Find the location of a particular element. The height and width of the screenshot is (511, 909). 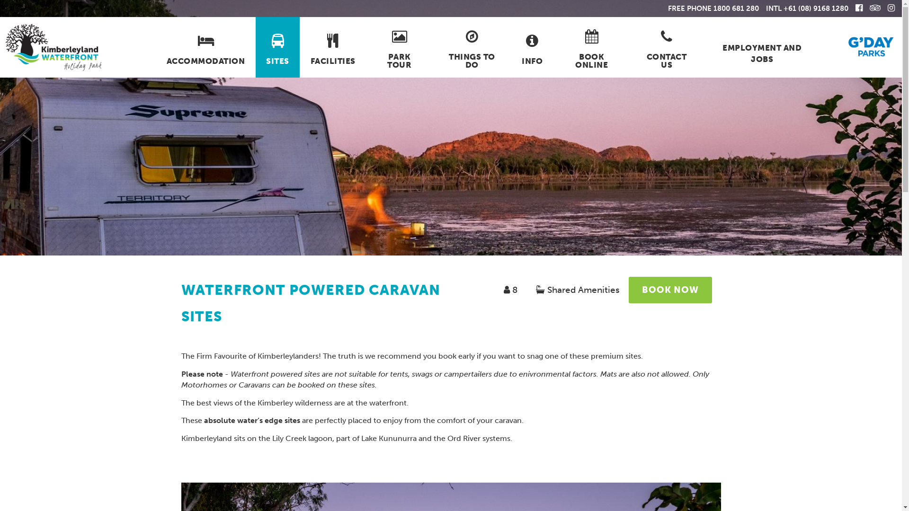

BOOK ONLINE is located at coordinates (592, 47).